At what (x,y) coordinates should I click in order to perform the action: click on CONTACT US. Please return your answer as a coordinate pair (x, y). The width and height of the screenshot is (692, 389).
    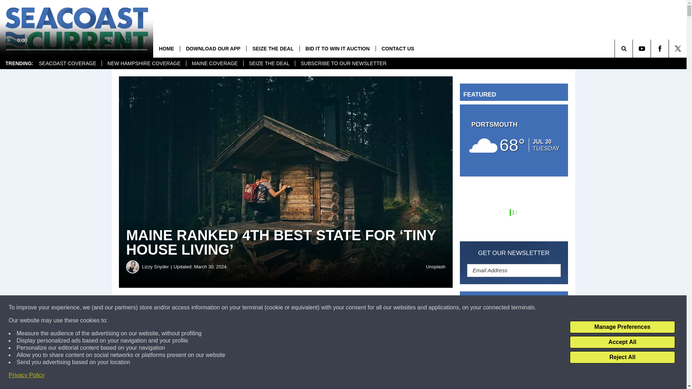
    Looking at the image, I should click on (398, 48).